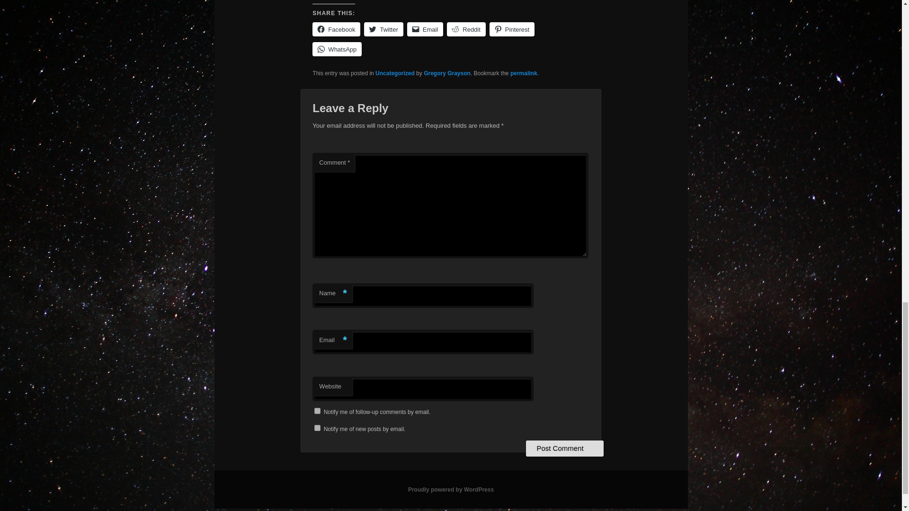 The width and height of the screenshot is (909, 511). What do you see at coordinates (512, 29) in the screenshot?
I see `Click to share on Pinterest` at bounding box center [512, 29].